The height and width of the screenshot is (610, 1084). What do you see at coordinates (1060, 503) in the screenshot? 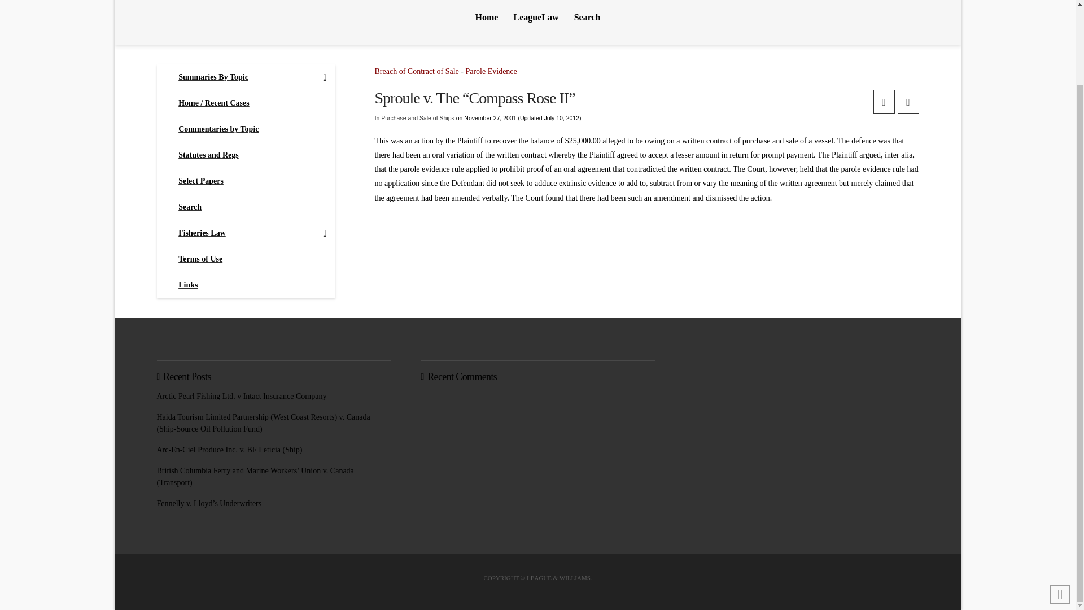
I see `Back to Top` at bounding box center [1060, 503].